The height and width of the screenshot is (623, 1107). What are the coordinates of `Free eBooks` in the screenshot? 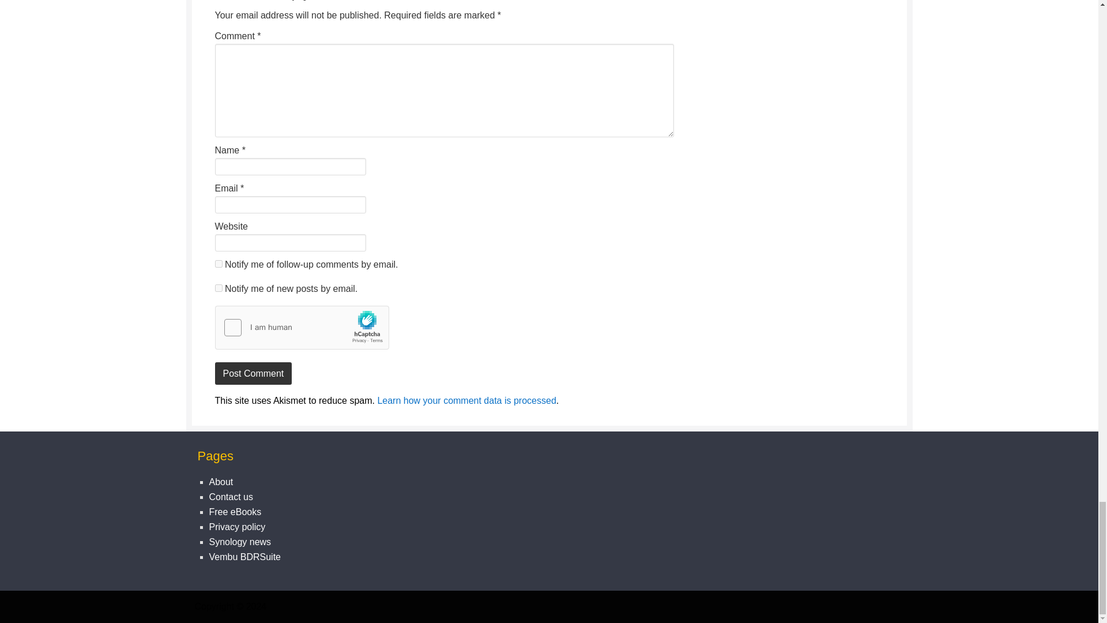 It's located at (235, 512).